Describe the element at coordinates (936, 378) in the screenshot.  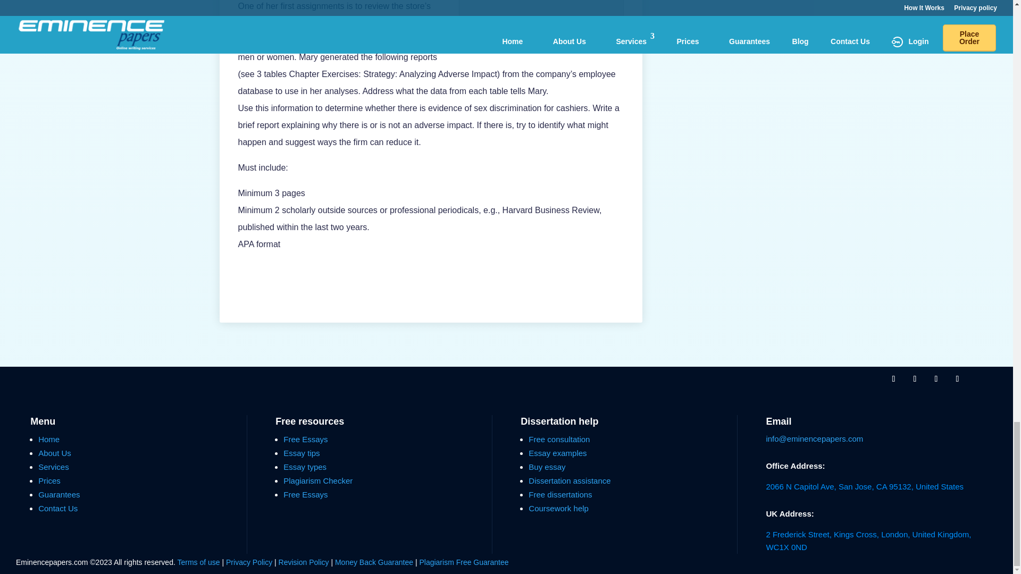
I see `Follow on google-plus` at that location.